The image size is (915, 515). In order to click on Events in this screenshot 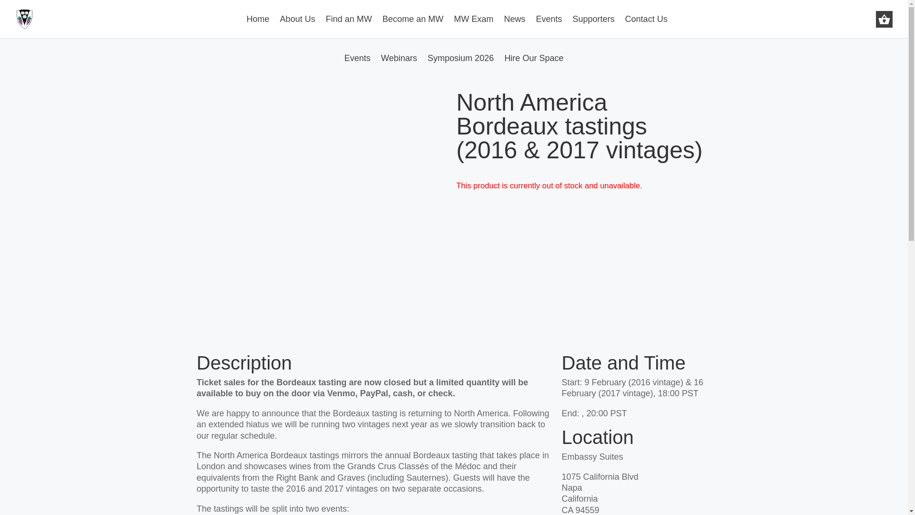, I will do `click(357, 65)`.